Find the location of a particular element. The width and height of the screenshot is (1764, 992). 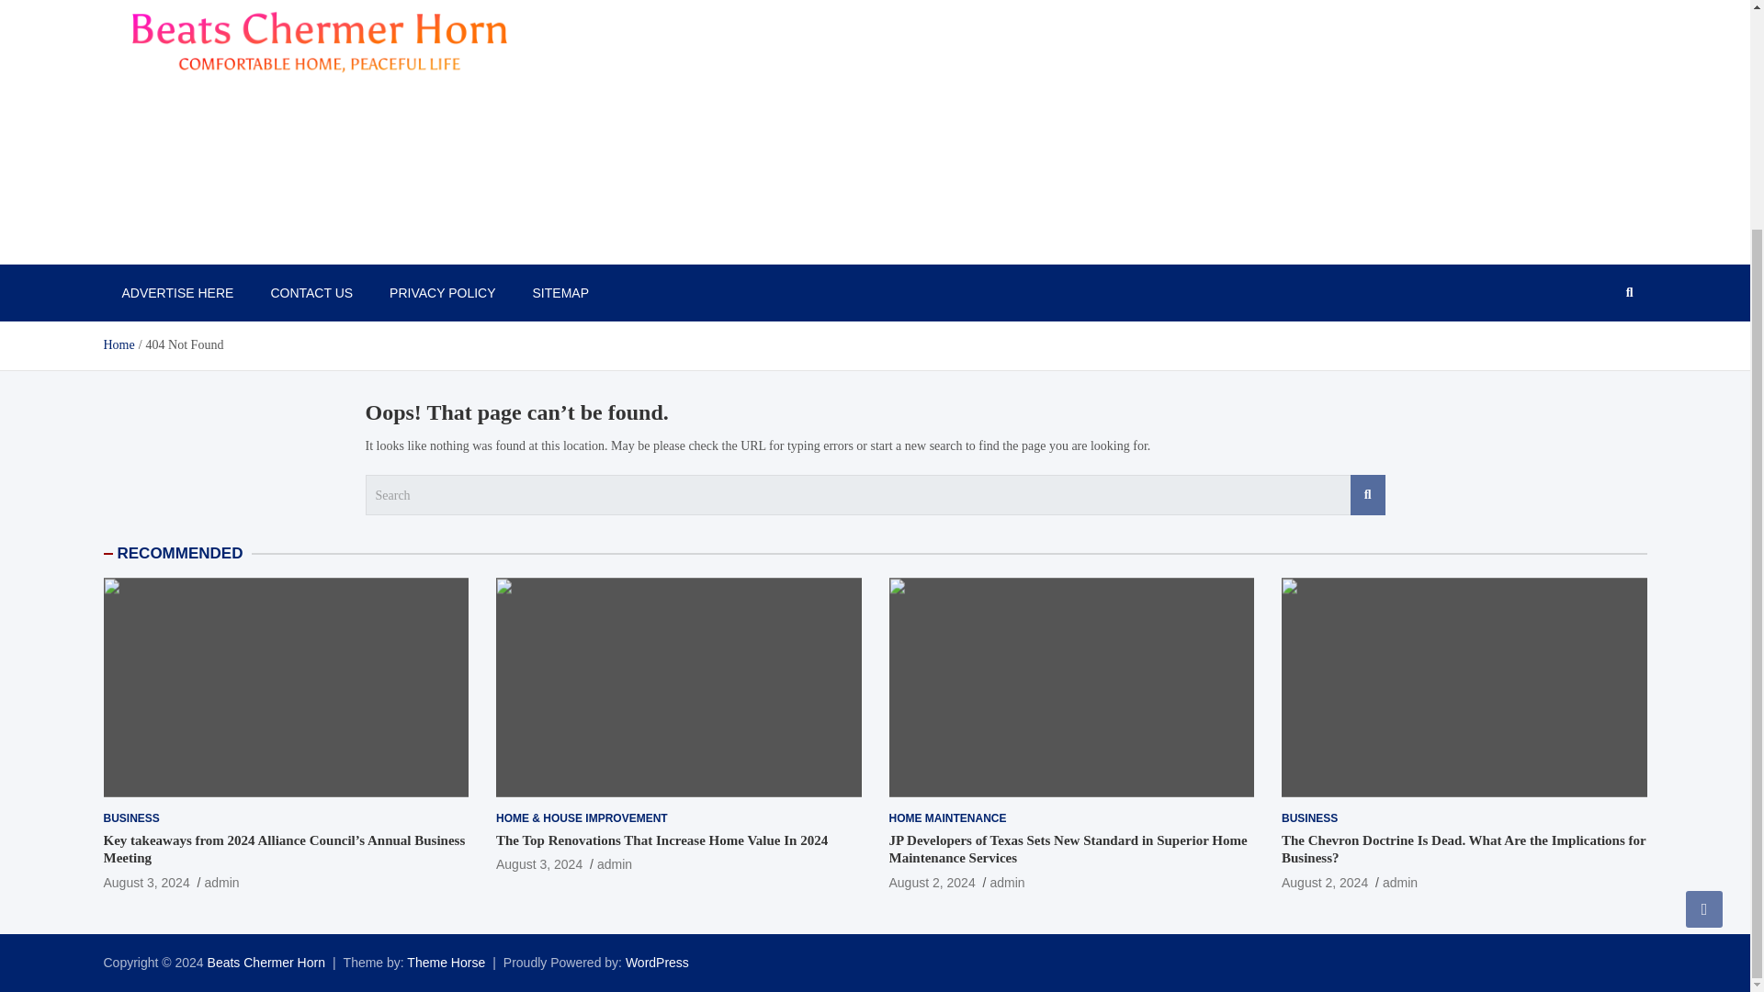

August 2, 2024 is located at coordinates (1325, 882).